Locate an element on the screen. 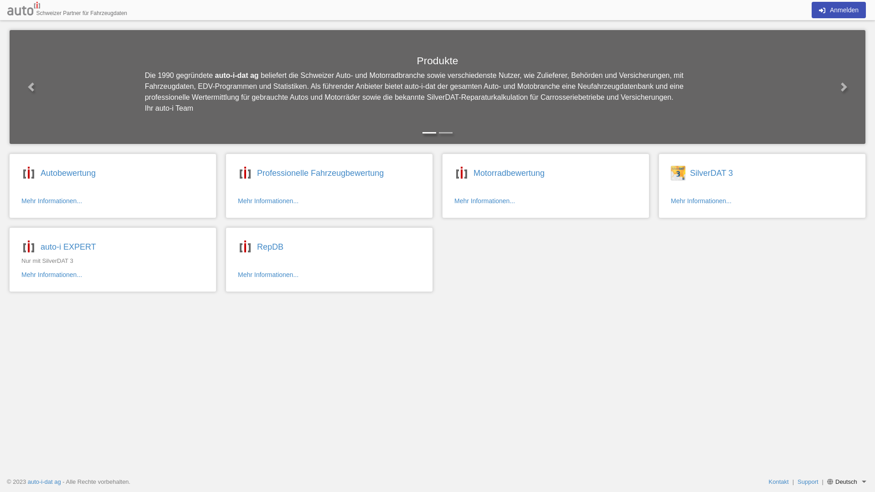 The image size is (875, 492). auto-i EXPERT
Nur mit SilverDAT 3
Mehr Informationen... is located at coordinates (113, 260).